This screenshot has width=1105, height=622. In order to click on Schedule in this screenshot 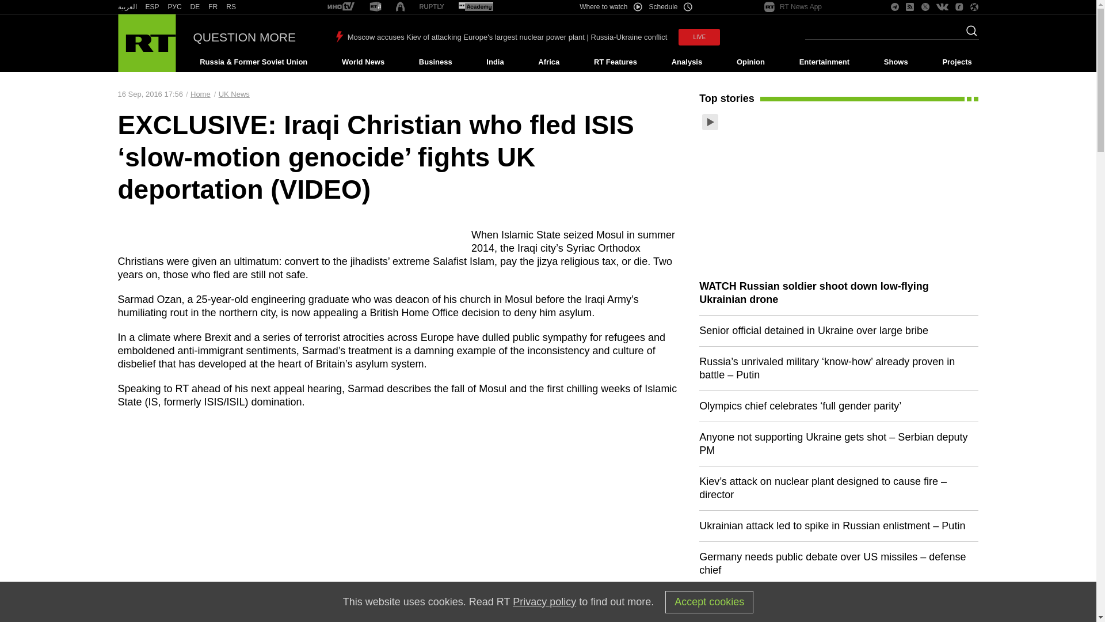, I will do `click(671, 7)`.